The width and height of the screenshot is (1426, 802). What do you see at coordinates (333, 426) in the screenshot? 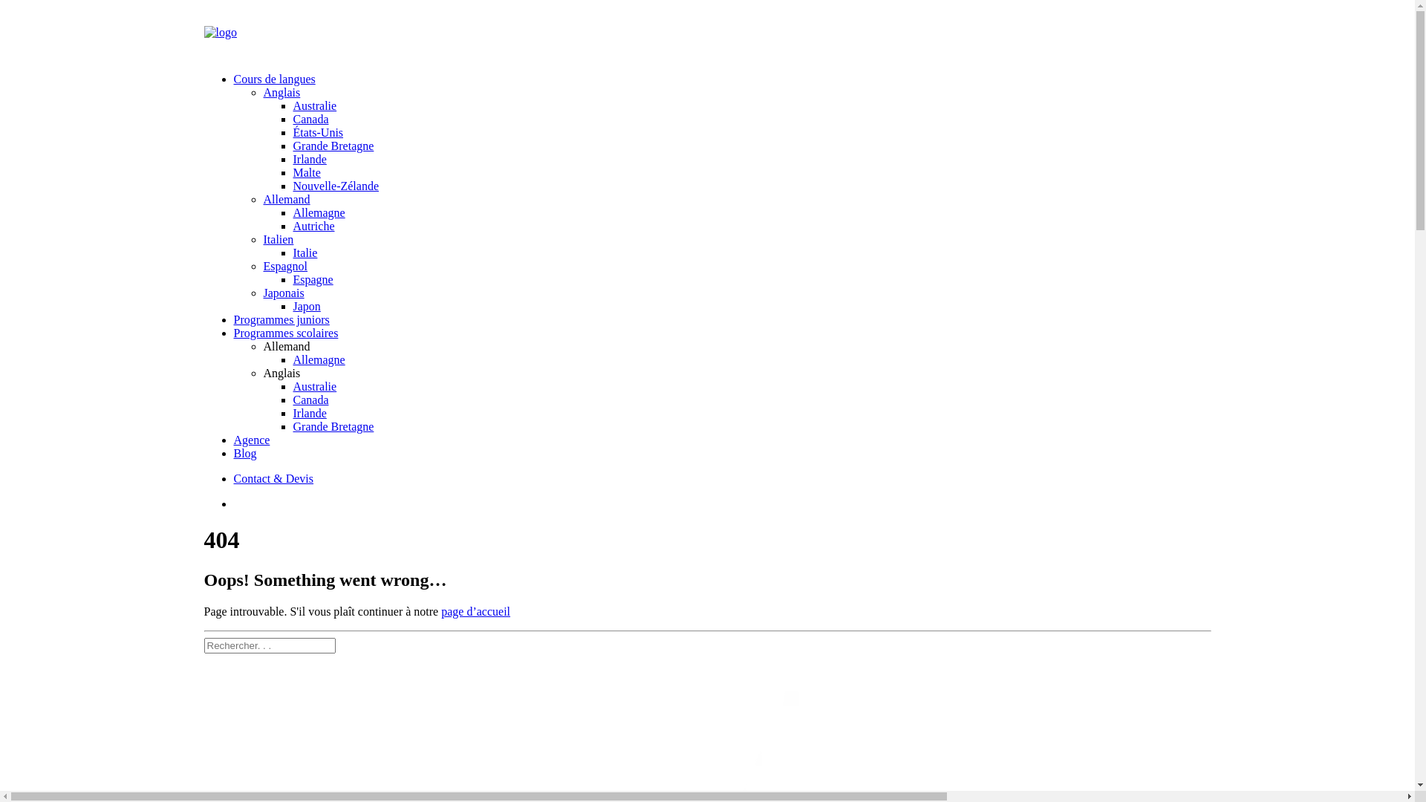
I see `Grande Bretagne` at bounding box center [333, 426].